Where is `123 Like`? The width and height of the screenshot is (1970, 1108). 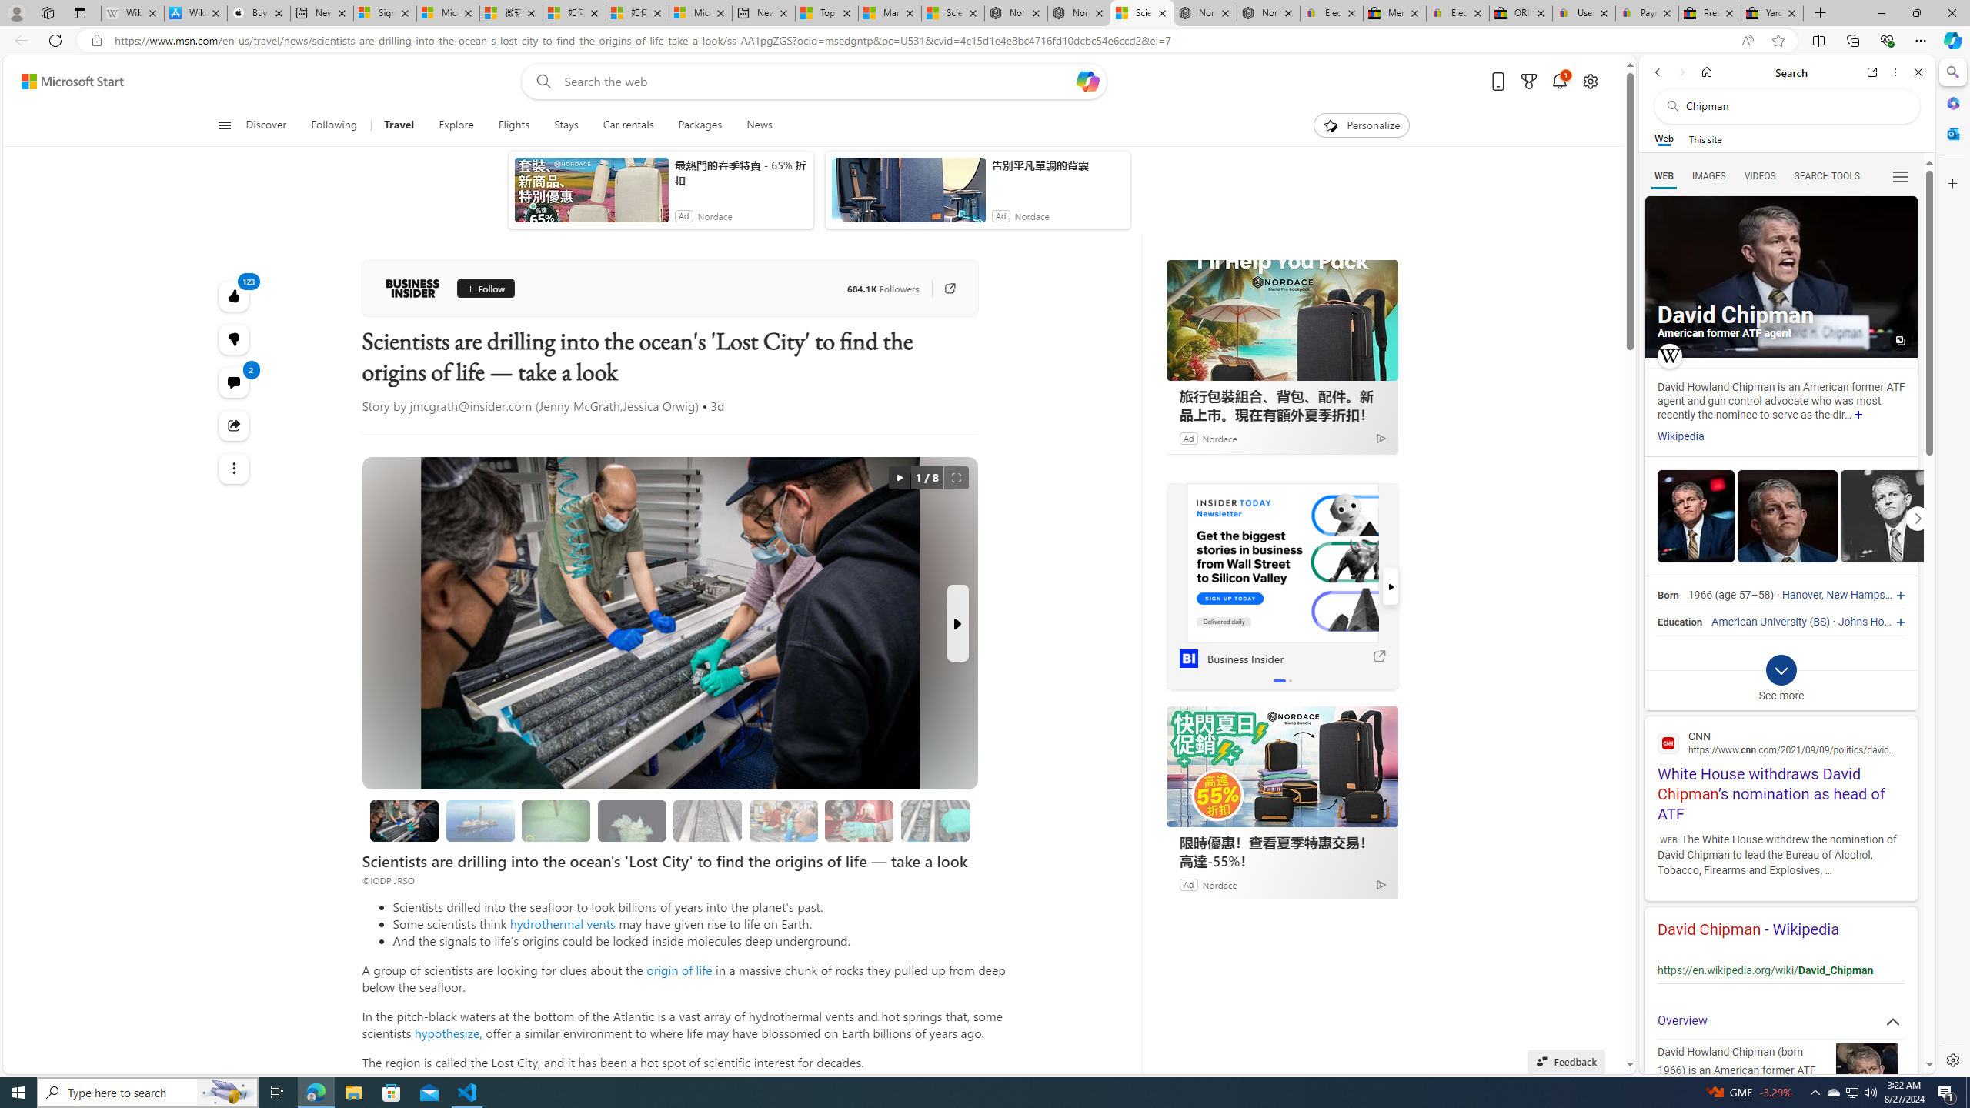 123 Like is located at coordinates (234, 295).